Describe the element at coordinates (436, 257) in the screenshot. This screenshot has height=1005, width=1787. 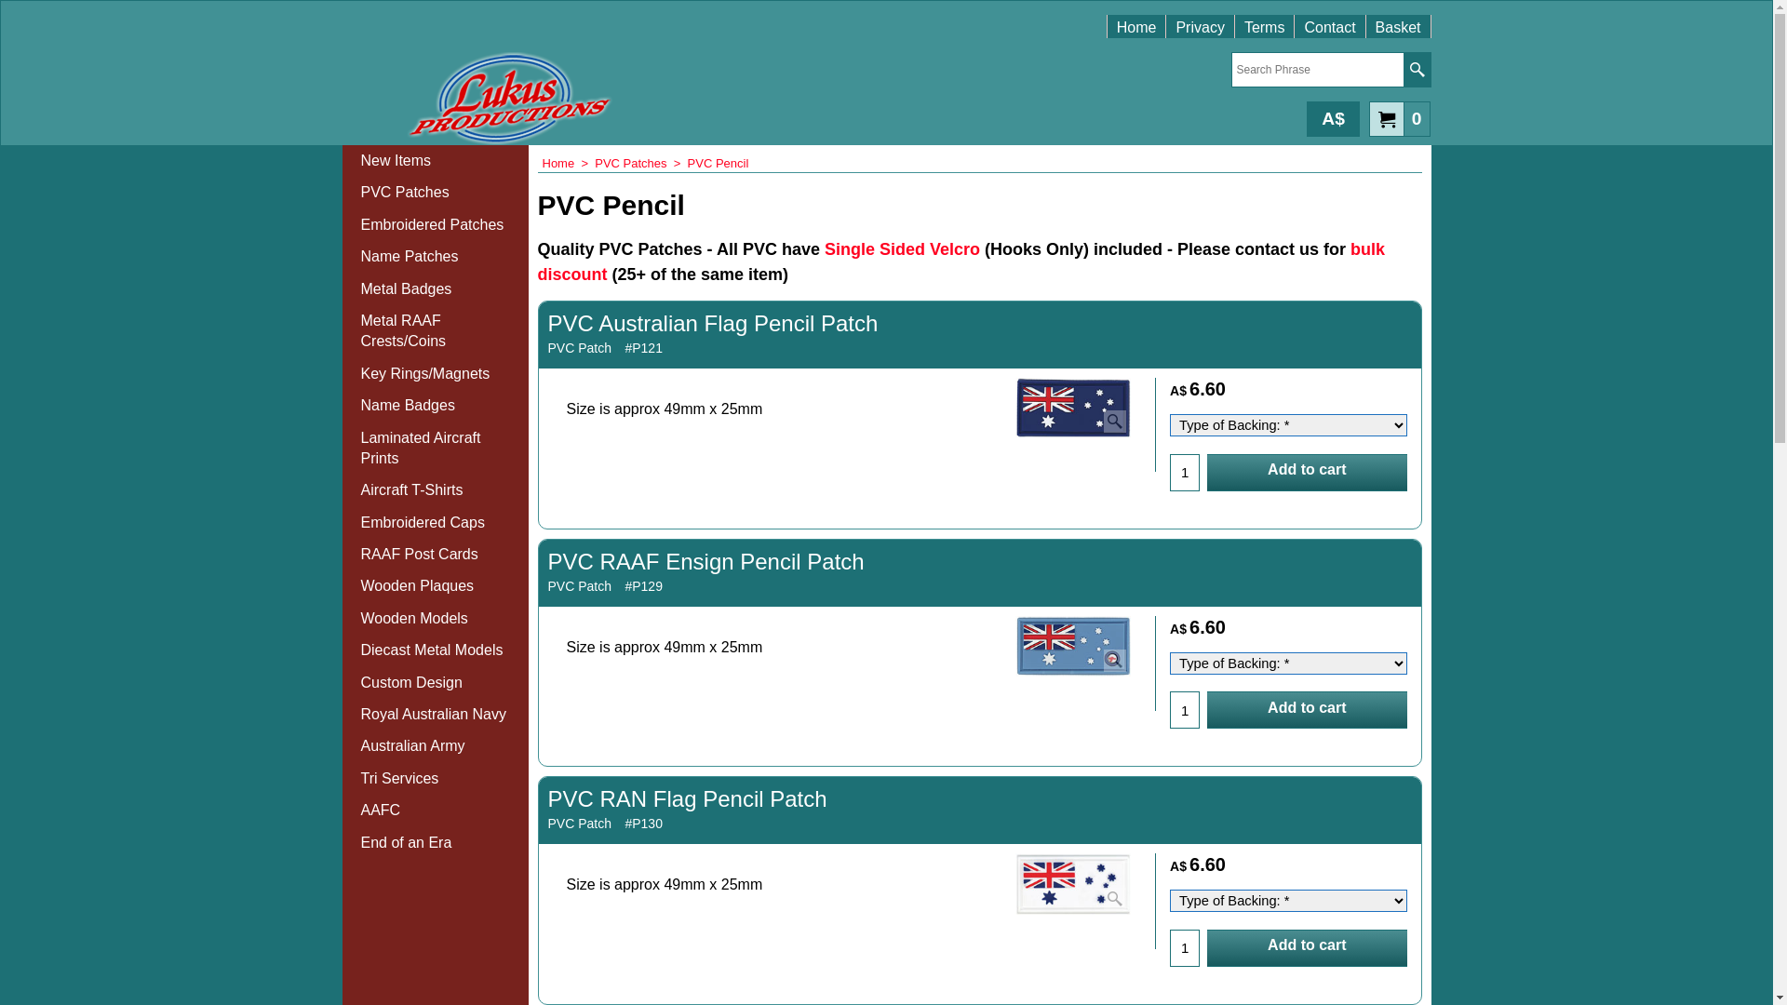
I see `Name Patches` at that location.